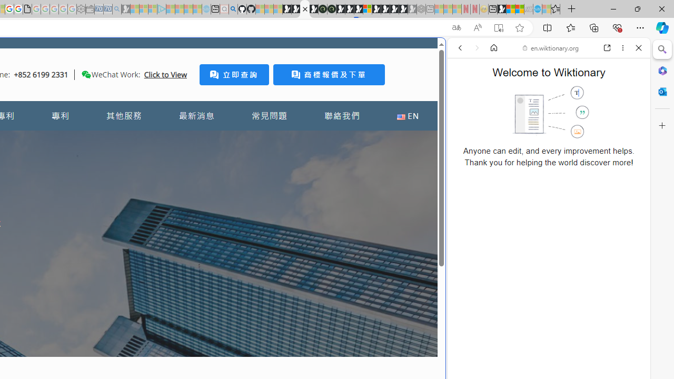  What do you see at coordinates (530, 120) in the screenshot?
I see `Search Filter, VIDEOS` at bounding box center [530, 120].